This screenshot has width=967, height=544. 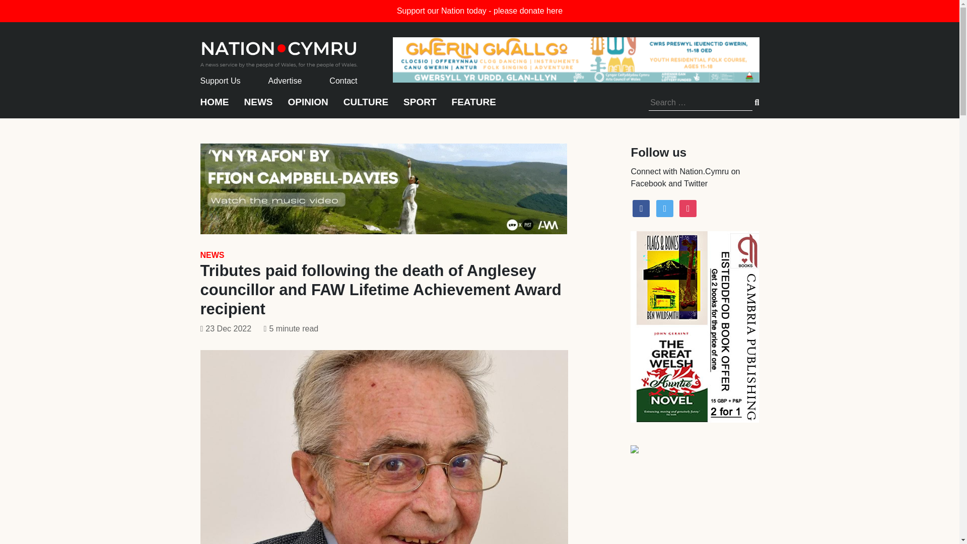 I want to click on Advertise, so click(x=285, y=81).